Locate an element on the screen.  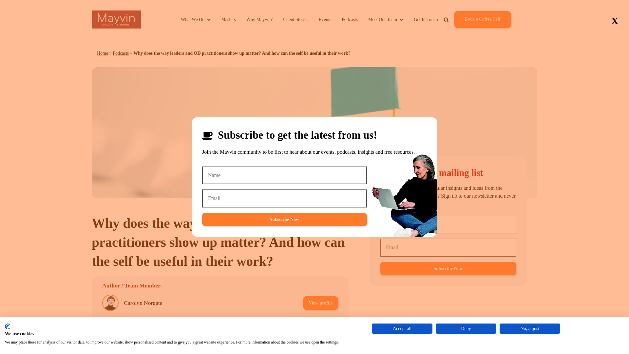
Masters is located at coordinates (228, 19).